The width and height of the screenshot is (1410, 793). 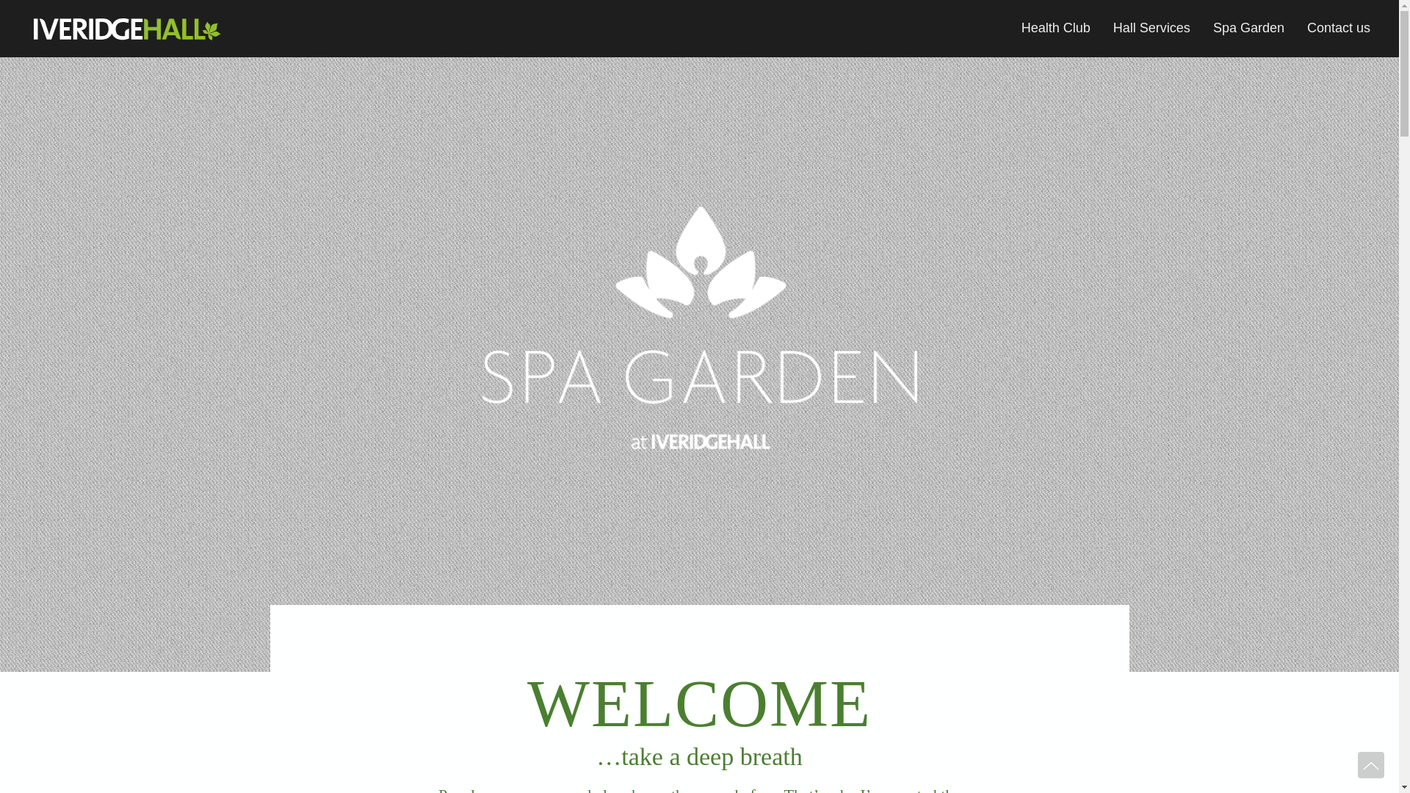 I want to click on Hall Services, so click(x=1151, y=28).